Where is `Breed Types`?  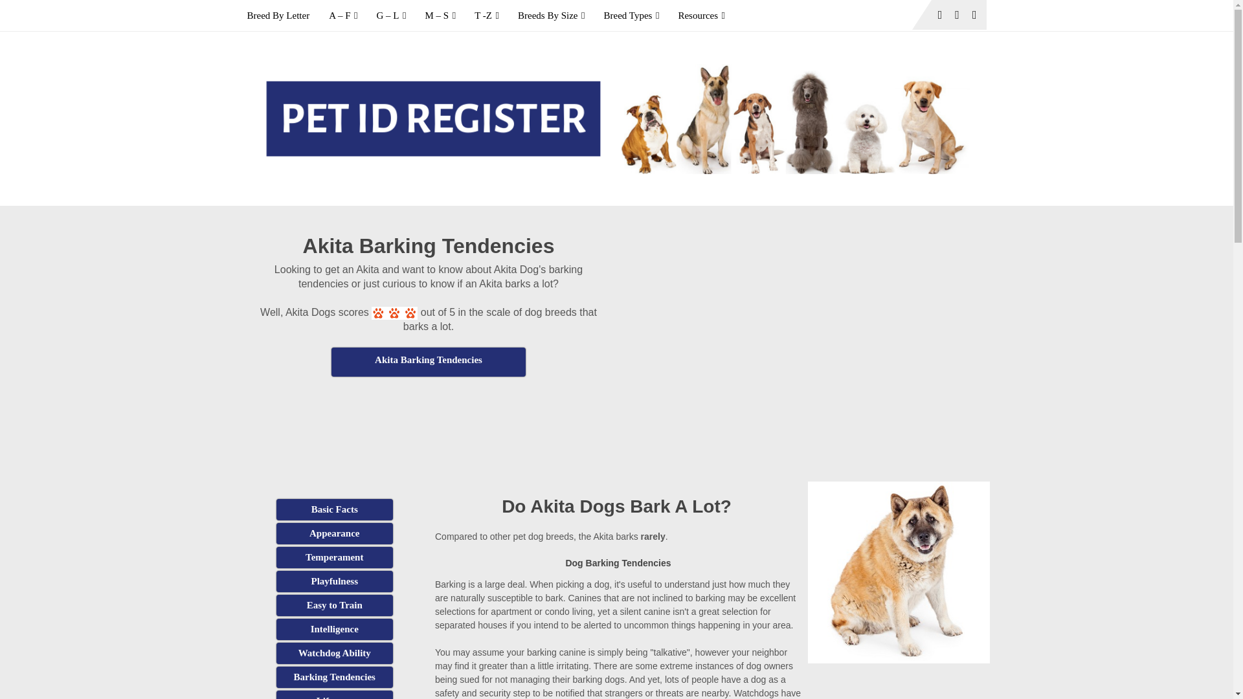
Breed Types is located at coordinates (631, 16).